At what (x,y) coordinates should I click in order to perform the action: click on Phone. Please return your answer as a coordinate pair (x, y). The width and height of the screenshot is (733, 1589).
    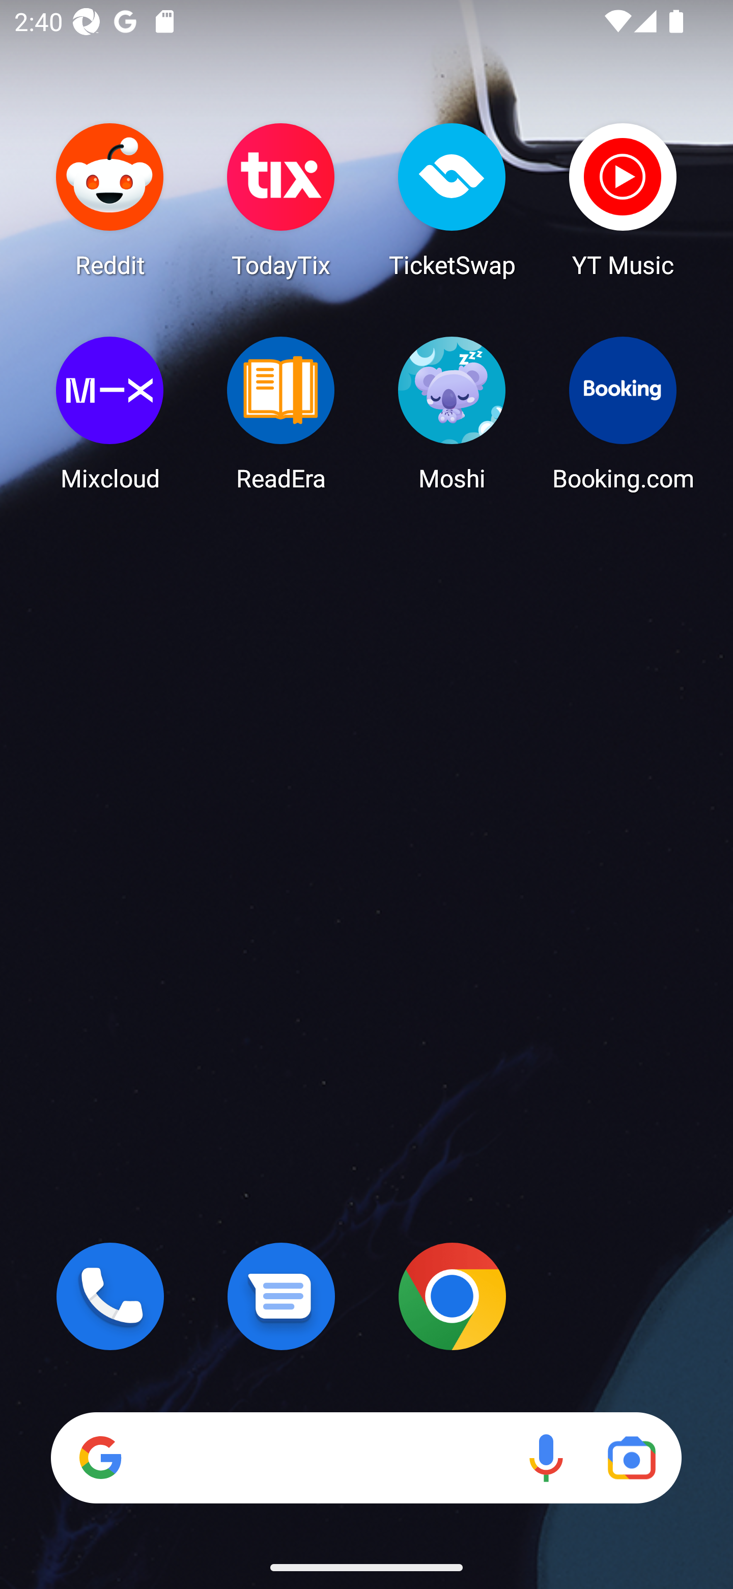
    Looking at the image, I should click on (110, 1296).